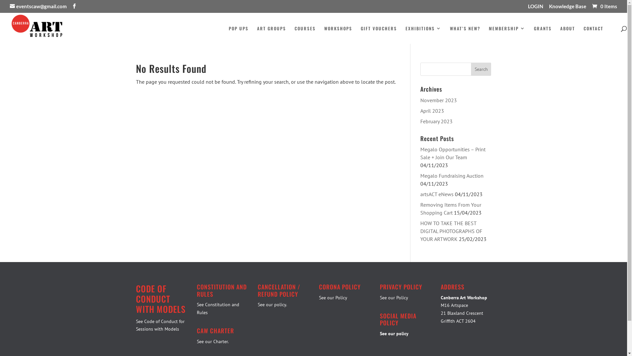 Image resolution: width=632 pixels, height=356 pixels. Describe the element at coordinates (239, 34) in the screenshot. I see `POP UPS` at that location.